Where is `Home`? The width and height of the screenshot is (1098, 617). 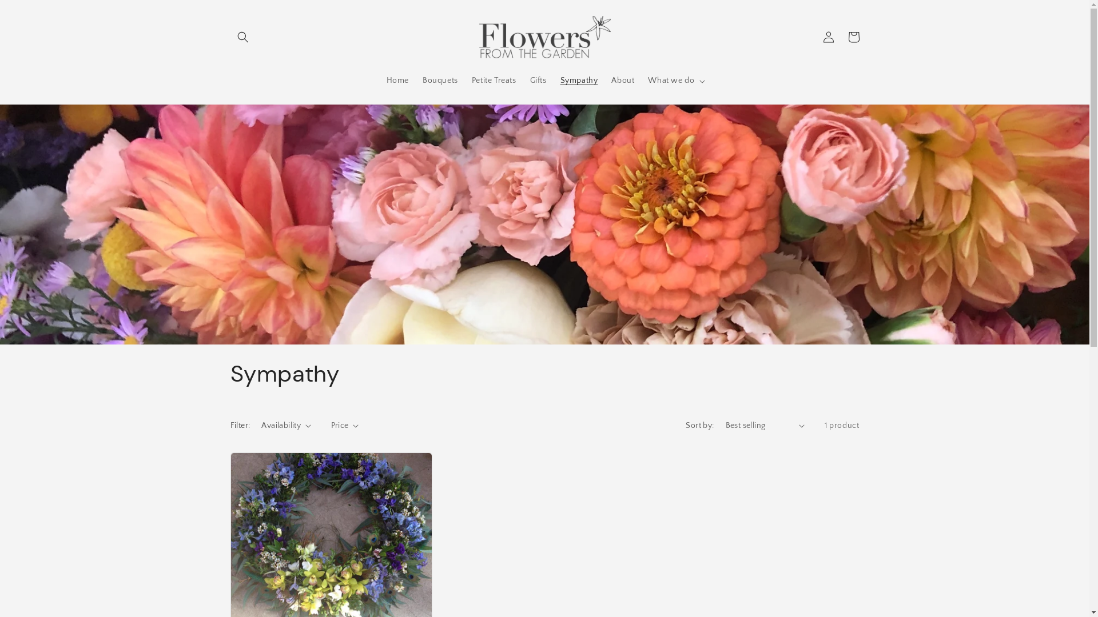
Home is located at coordinates (398, 81).